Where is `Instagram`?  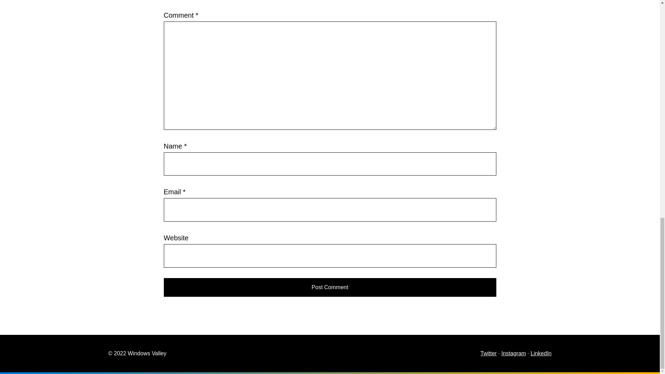 Instagram is located at coordinates (513, 353).